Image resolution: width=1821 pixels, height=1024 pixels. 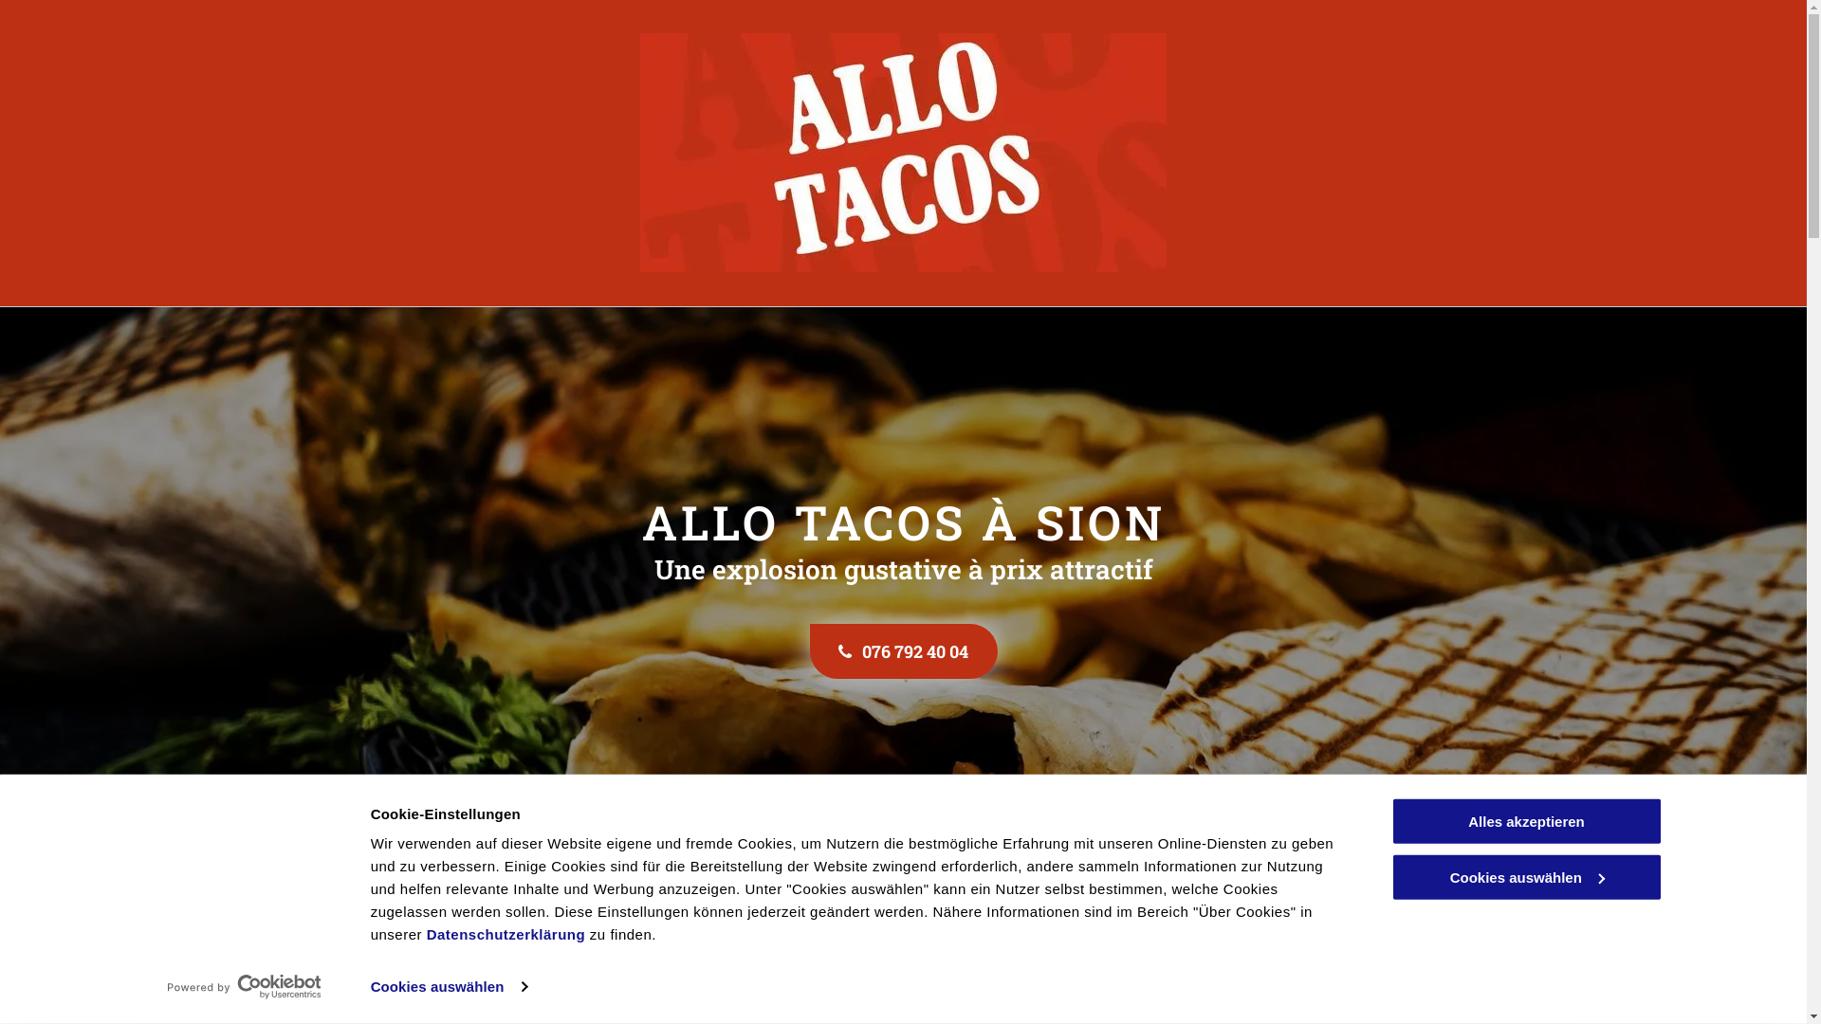 What do you see at coordinates (904, 651) in the screenshot?
I see `076 792 40 04` at bounding box center [904, 651].